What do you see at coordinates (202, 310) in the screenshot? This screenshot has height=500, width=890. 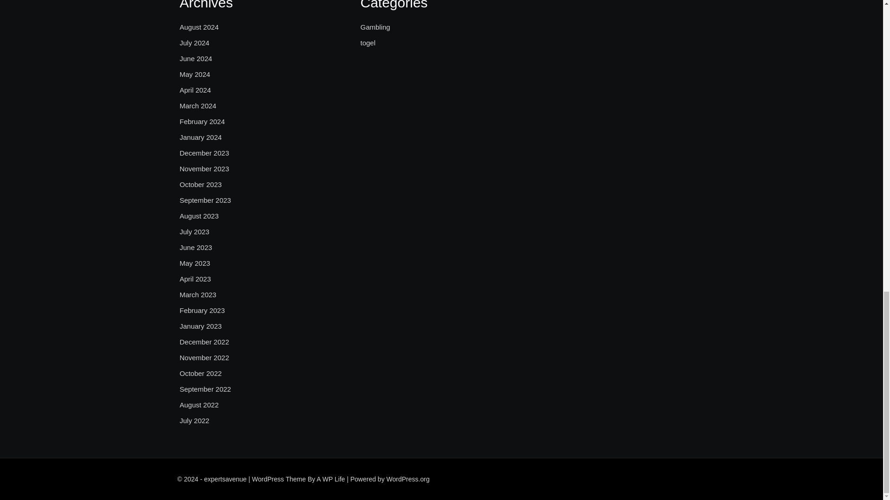 I see `February 2023` at bounding box center [202, 310].